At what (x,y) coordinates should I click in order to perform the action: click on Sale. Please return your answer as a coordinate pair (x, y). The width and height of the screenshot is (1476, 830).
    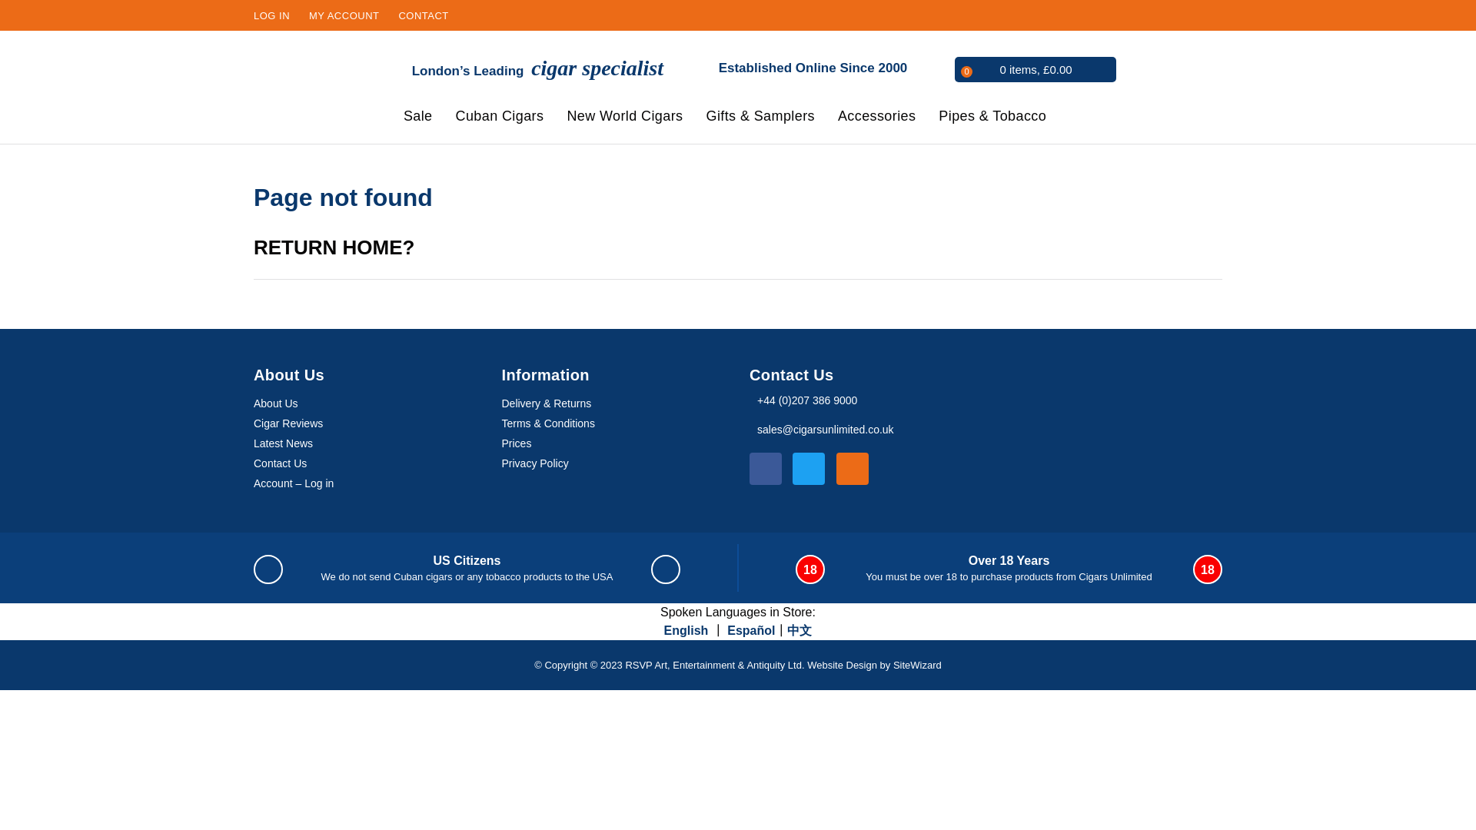
    Looking at the image, I should click on (421, 118).